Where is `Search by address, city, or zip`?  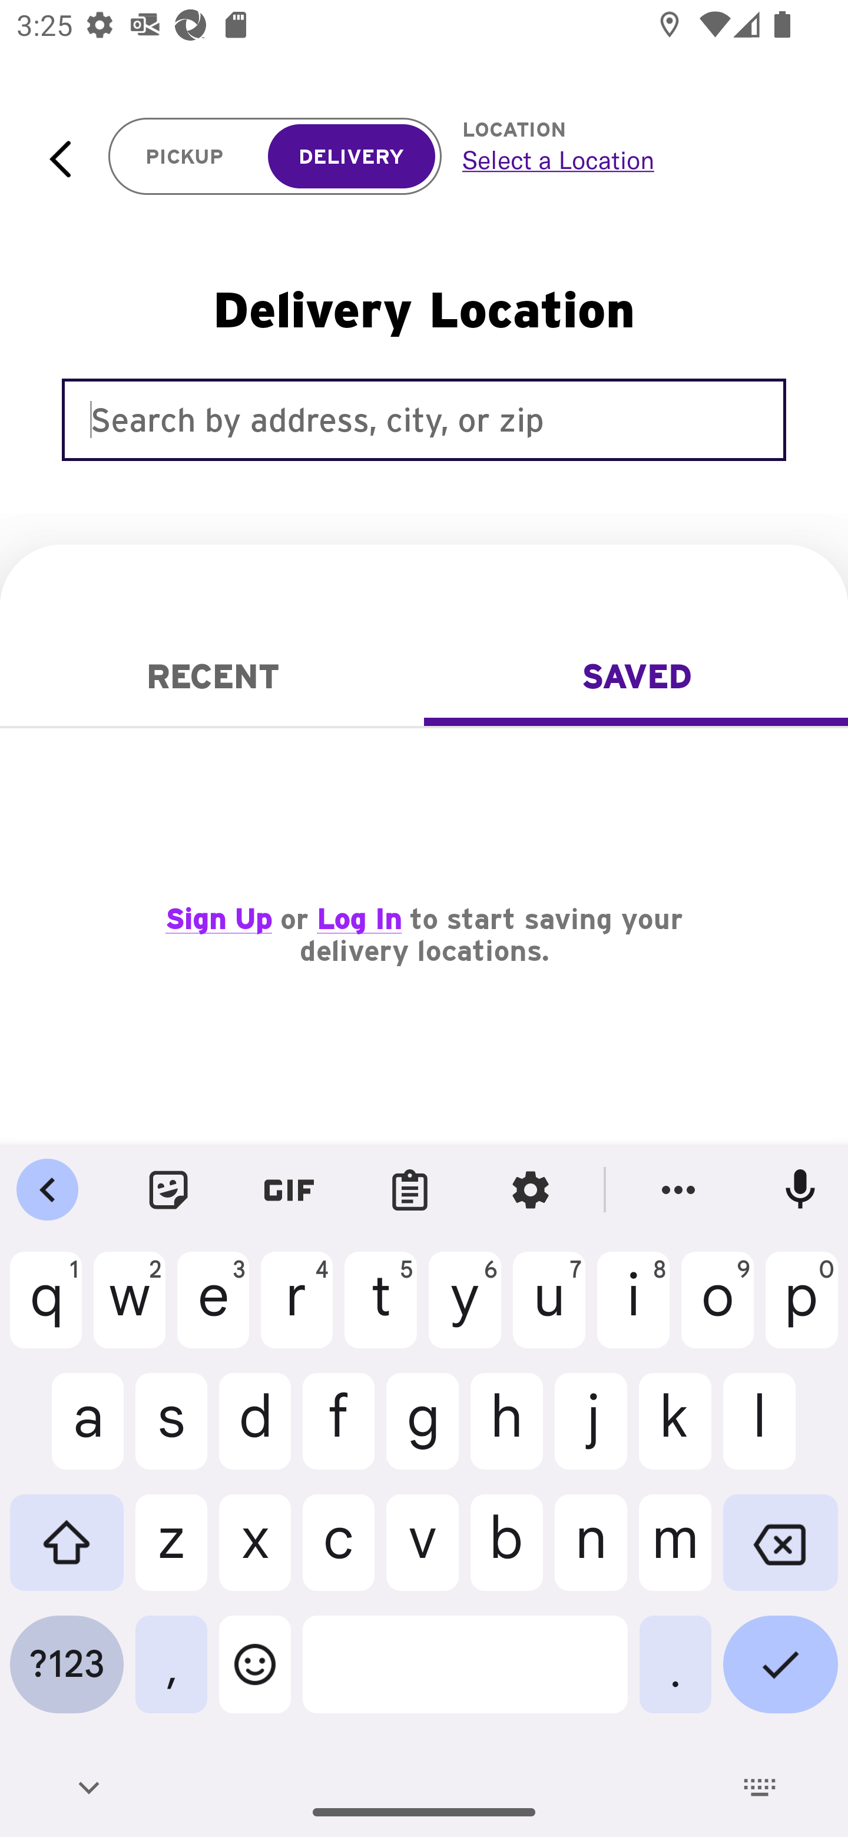 Search by address, city, or zip is located at coordinates (424, 419).